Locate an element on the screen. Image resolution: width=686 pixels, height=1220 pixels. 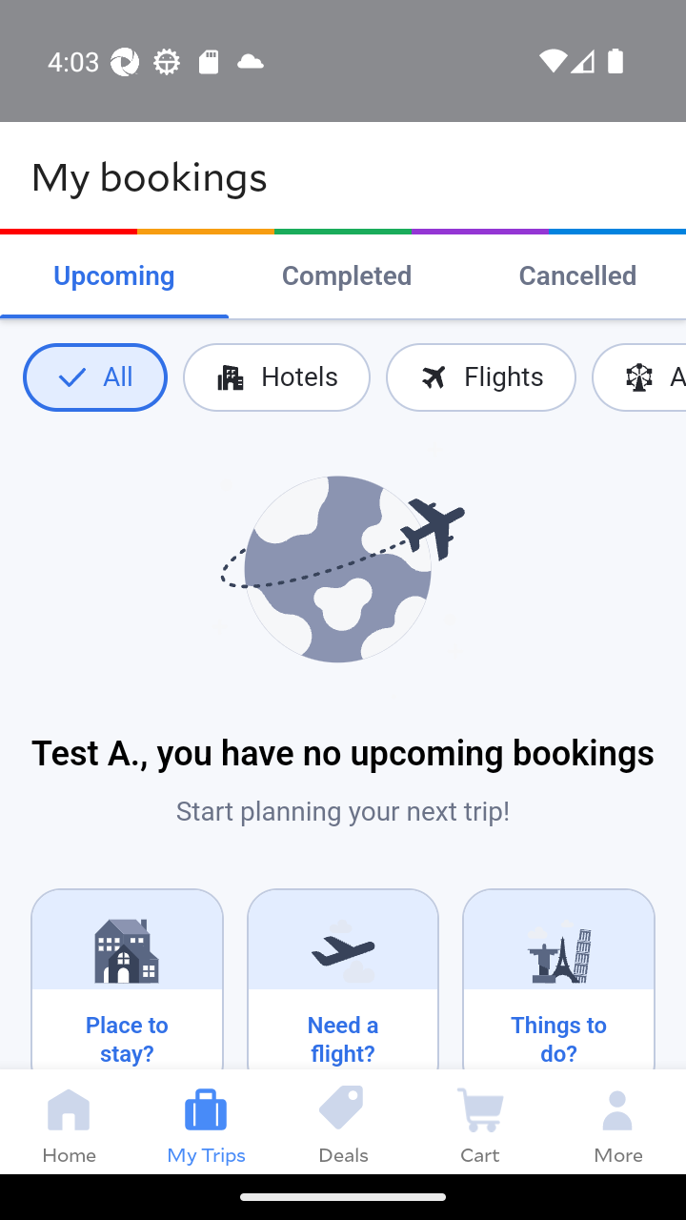
Upcoming is located at coordinates (114, 276).